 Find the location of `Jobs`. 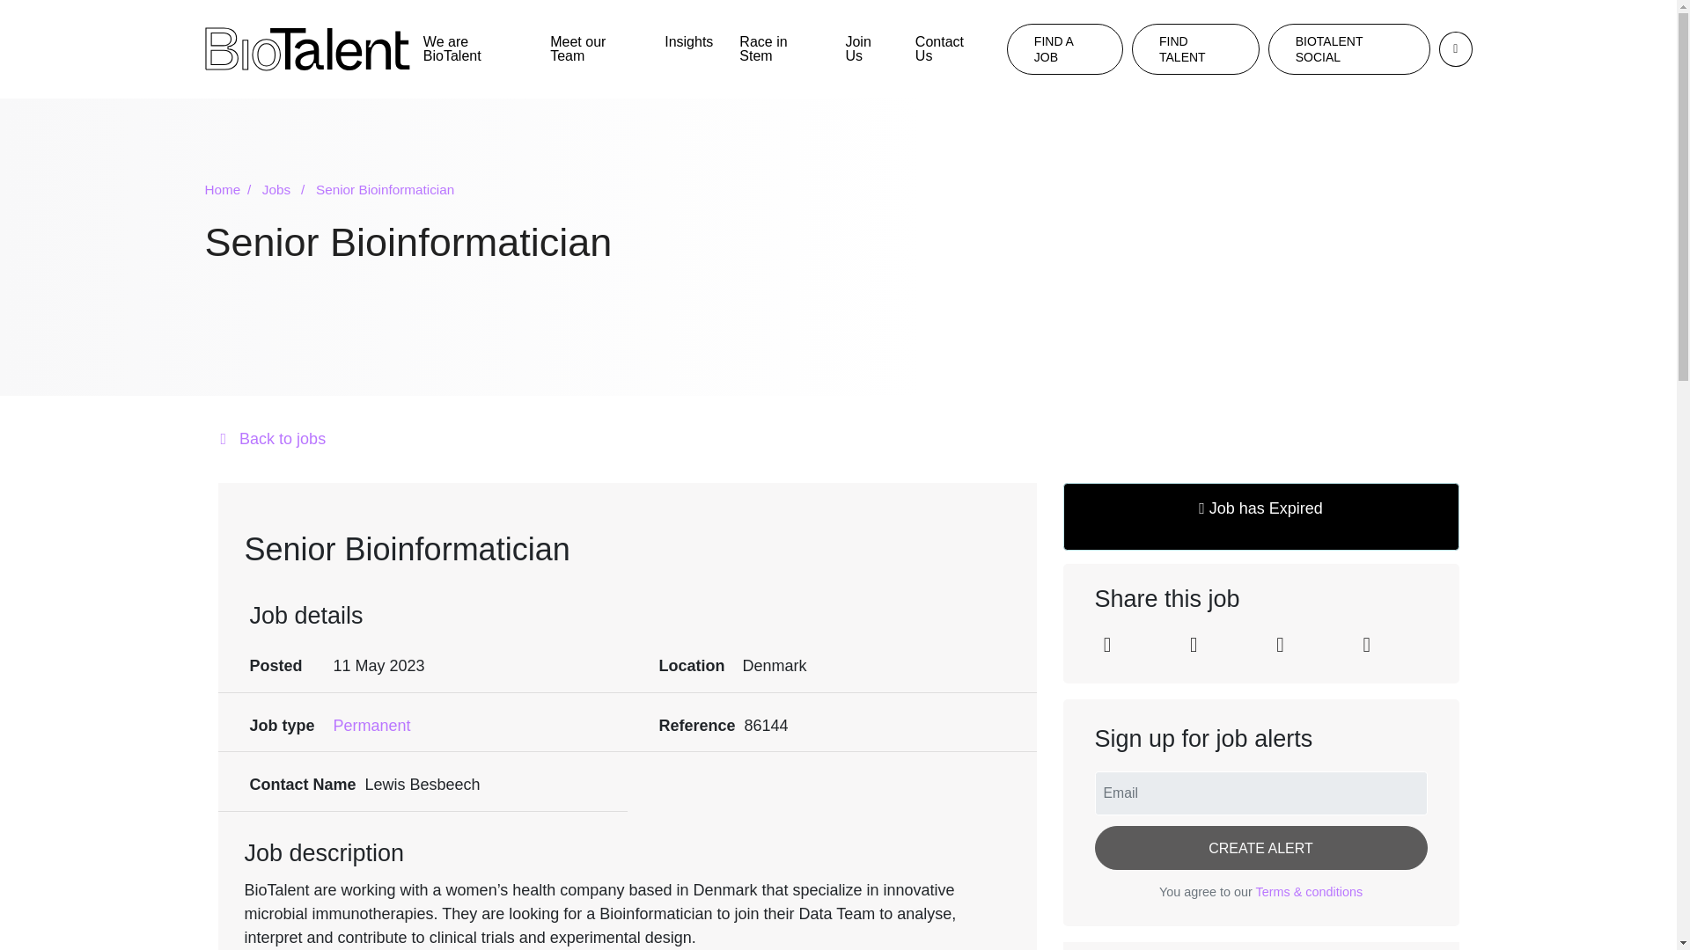

Jobs is located at coordinates (286, 190).